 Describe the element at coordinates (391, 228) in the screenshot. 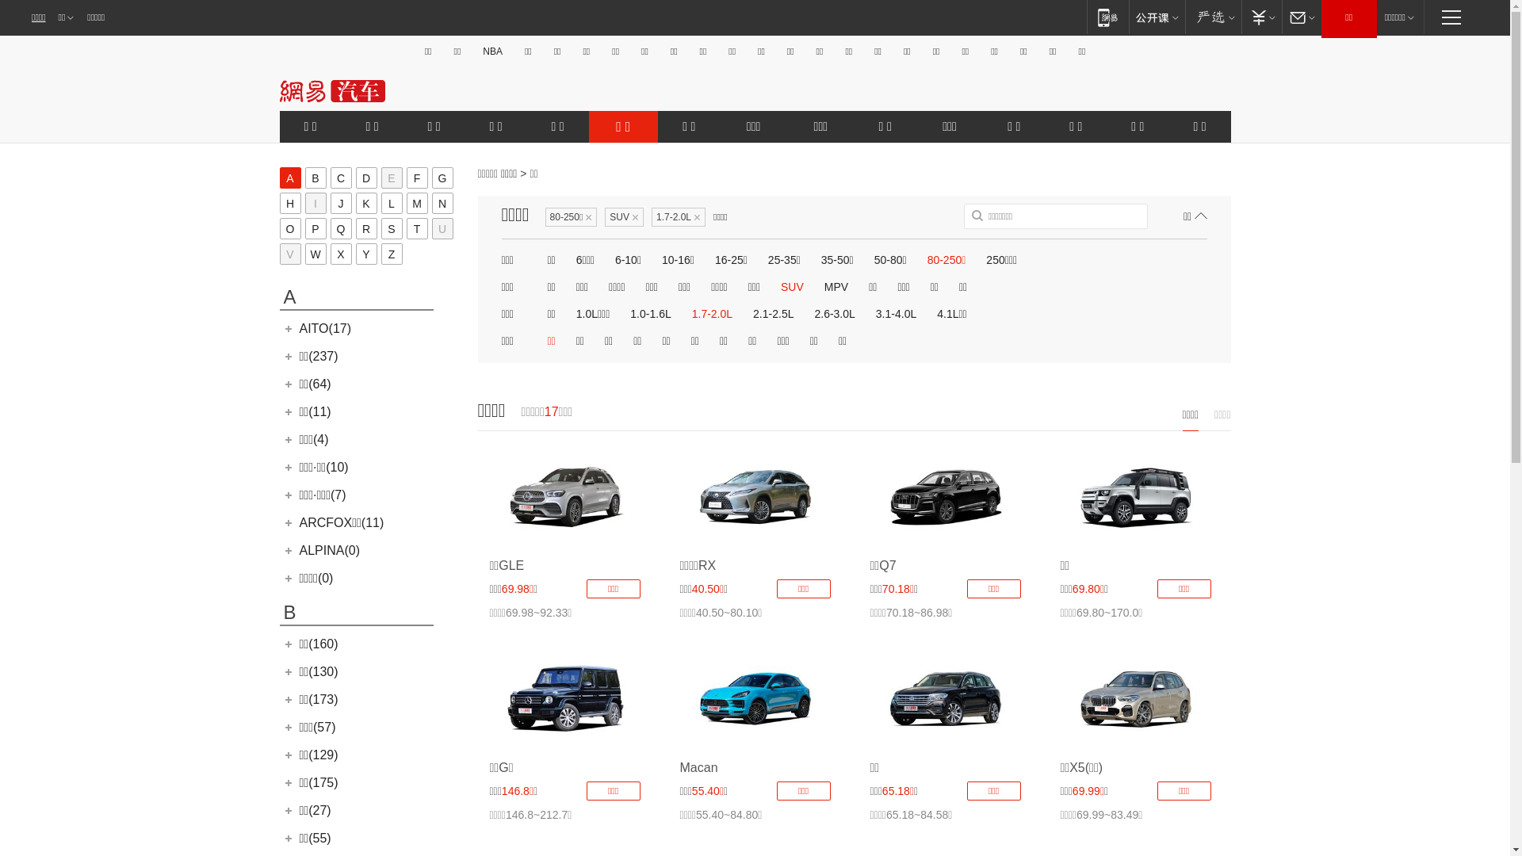

I see `S` at that location.